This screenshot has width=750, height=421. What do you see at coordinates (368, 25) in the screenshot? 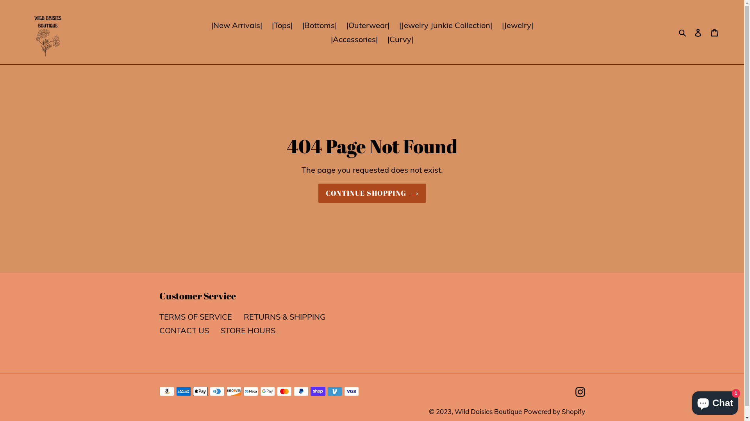
I see `|Outerwear|` at bounding box center [368, 25].